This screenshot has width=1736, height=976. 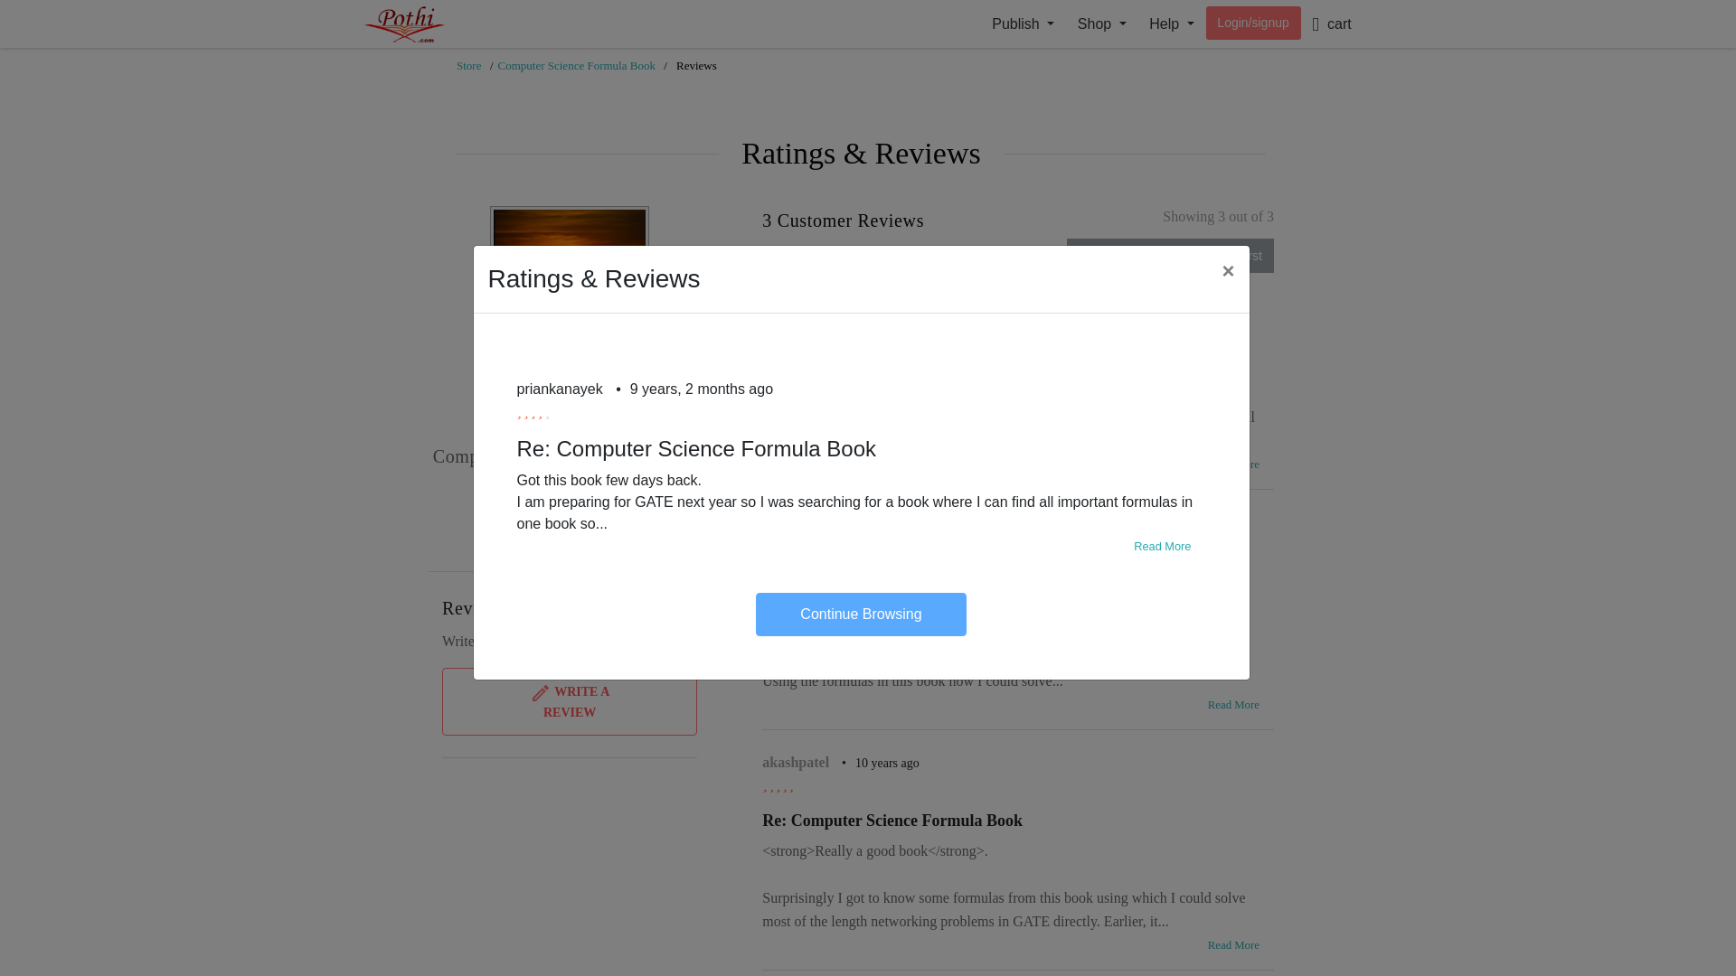 What do you see at coordinates (1172, 23) in the screenshot?
I see `Help` at bounding box center [1172, 23].